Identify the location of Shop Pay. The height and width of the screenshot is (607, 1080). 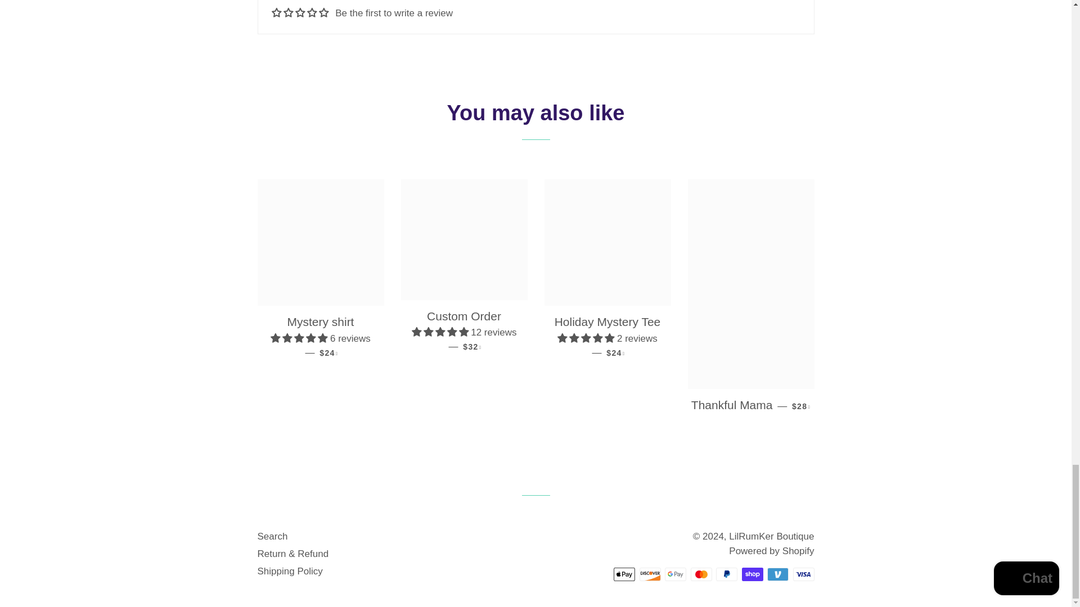
(751, 574).